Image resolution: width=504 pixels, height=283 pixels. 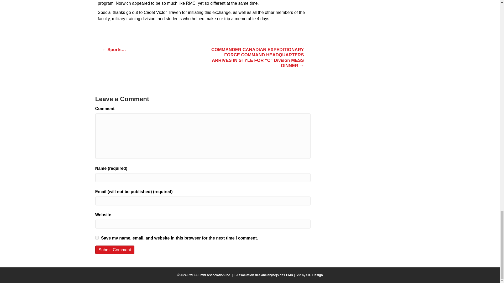 I want to click on SIU Design, so click(x=314, y=275).